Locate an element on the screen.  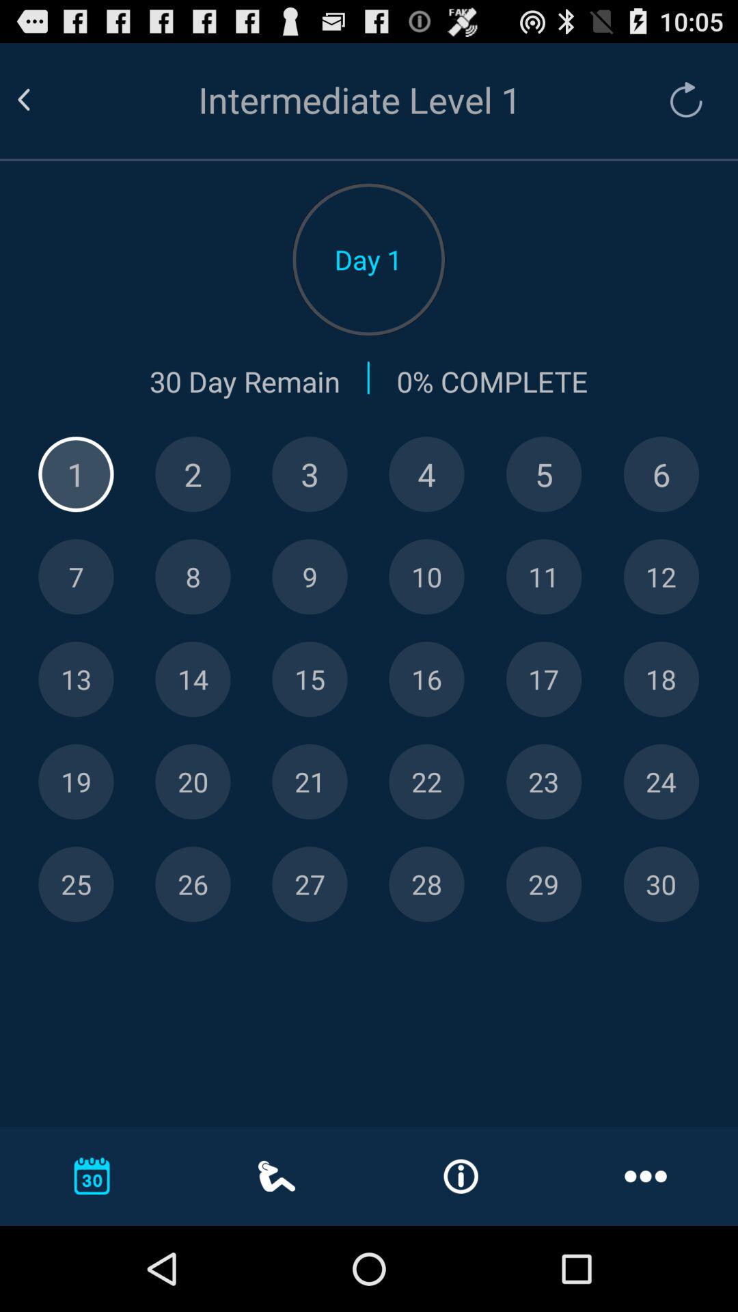
select day 15 is located at coordinates (310, 679).